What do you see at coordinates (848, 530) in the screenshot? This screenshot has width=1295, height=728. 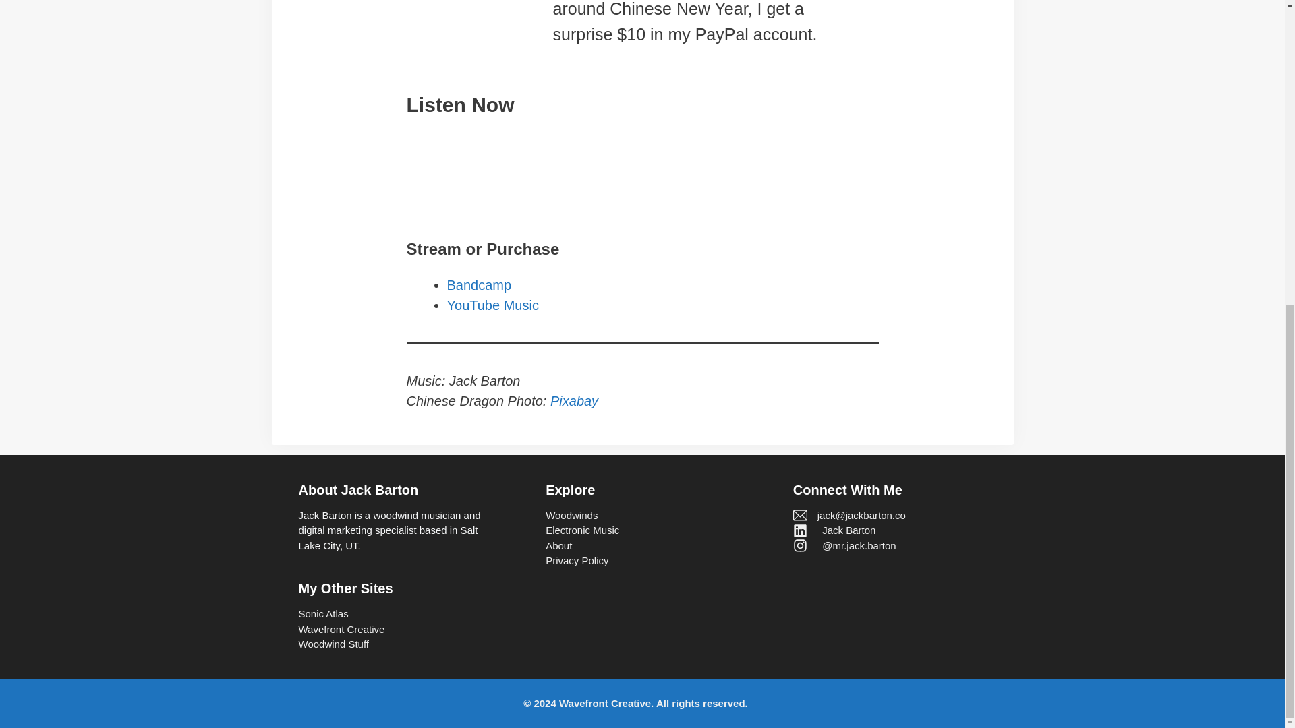 I see `Jack Barton` at bounding box center [848, 530].